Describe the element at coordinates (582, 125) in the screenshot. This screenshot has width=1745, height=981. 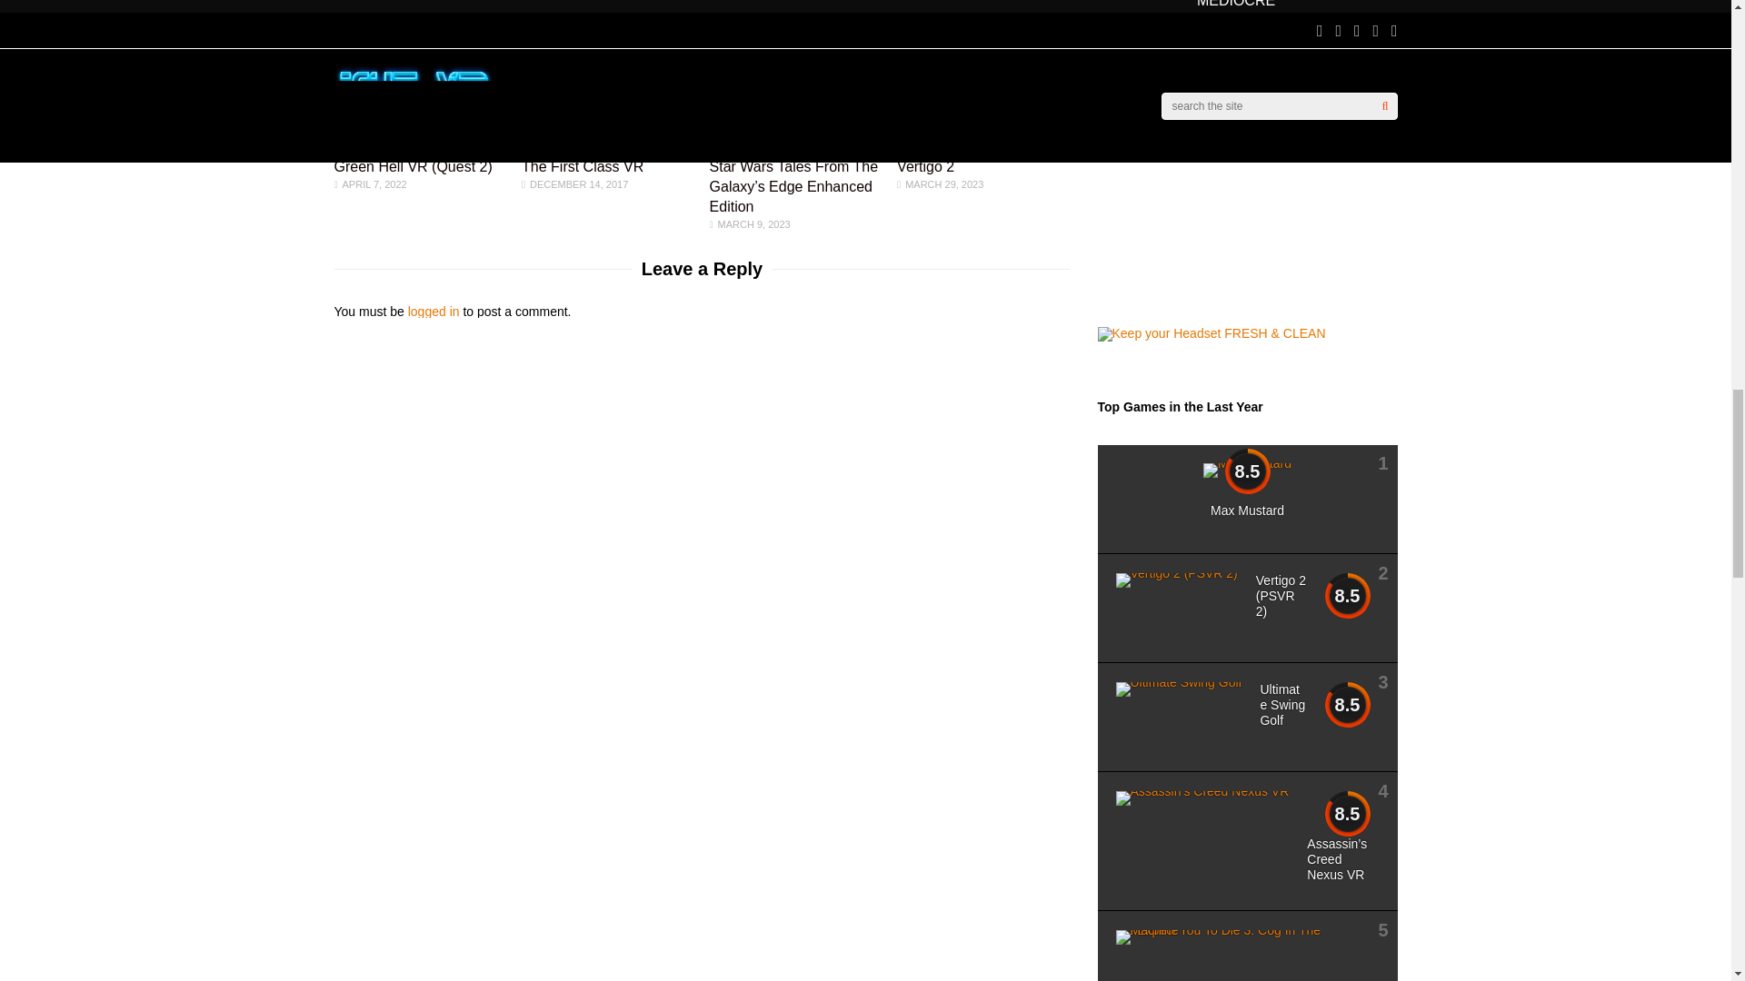
I see `The First Class VR` at that location.